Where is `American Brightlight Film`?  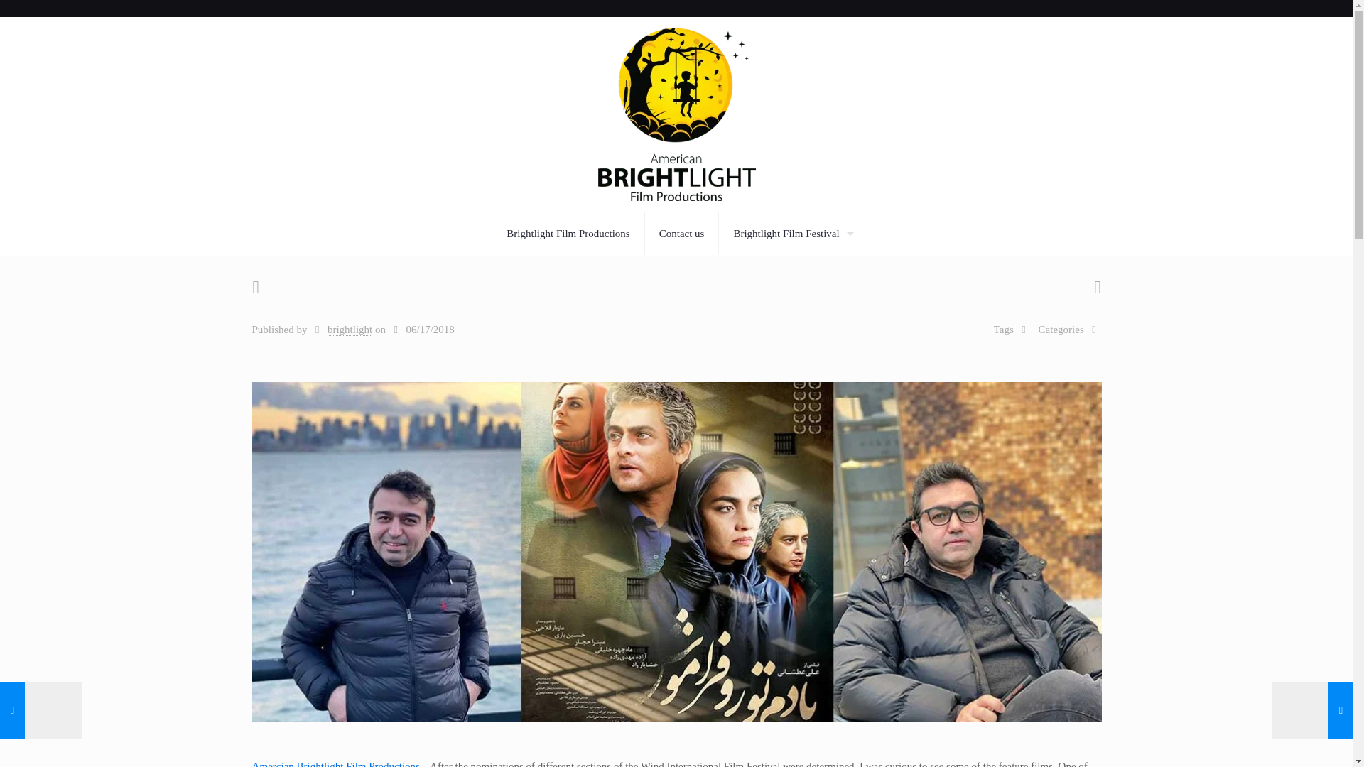
American Brightlight Film is located at coordinates (676, 114).